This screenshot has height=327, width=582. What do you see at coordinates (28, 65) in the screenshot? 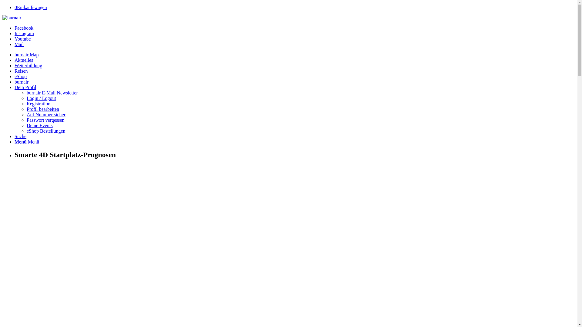
I see `Weiterbildung` at bounding box center [28, 65].